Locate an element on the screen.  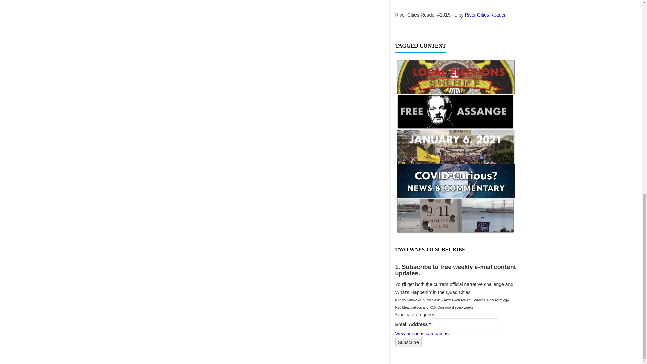
View River Cities Reader's profile on Scribd is located at coordinates (485, 14).